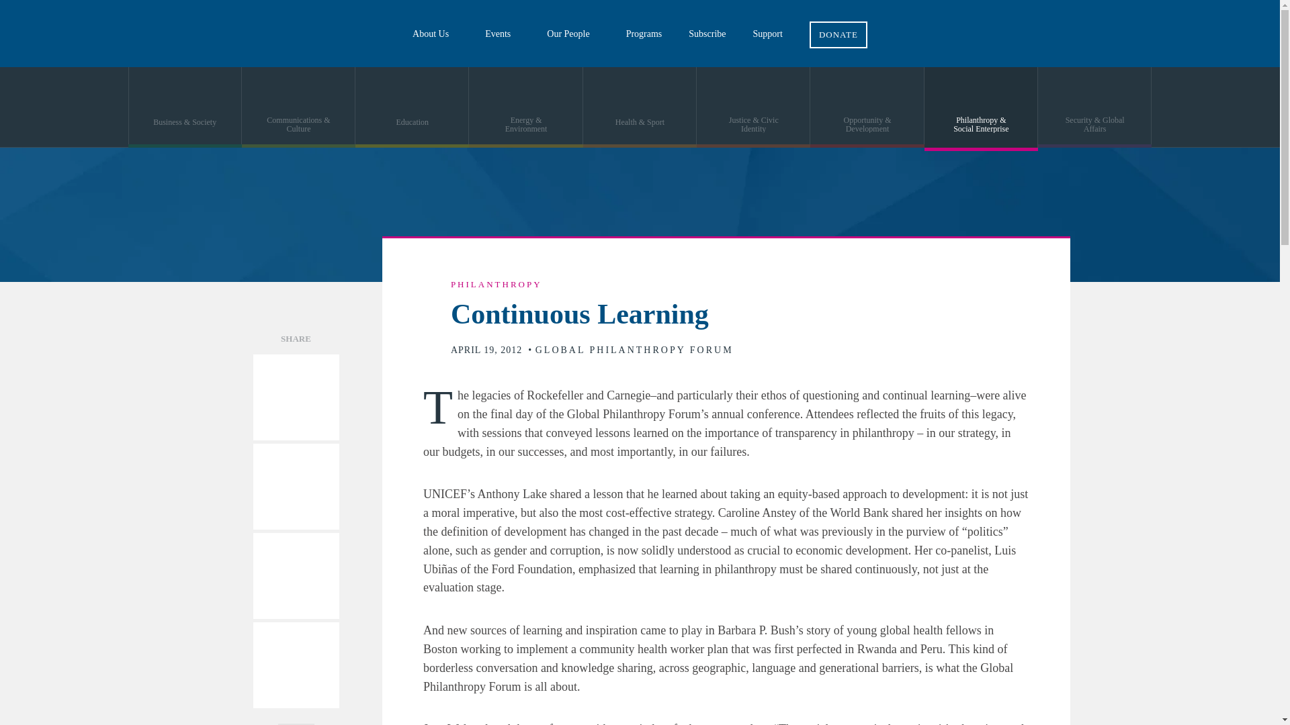  I want to click on The Aspen Institute, so click(101, 34).